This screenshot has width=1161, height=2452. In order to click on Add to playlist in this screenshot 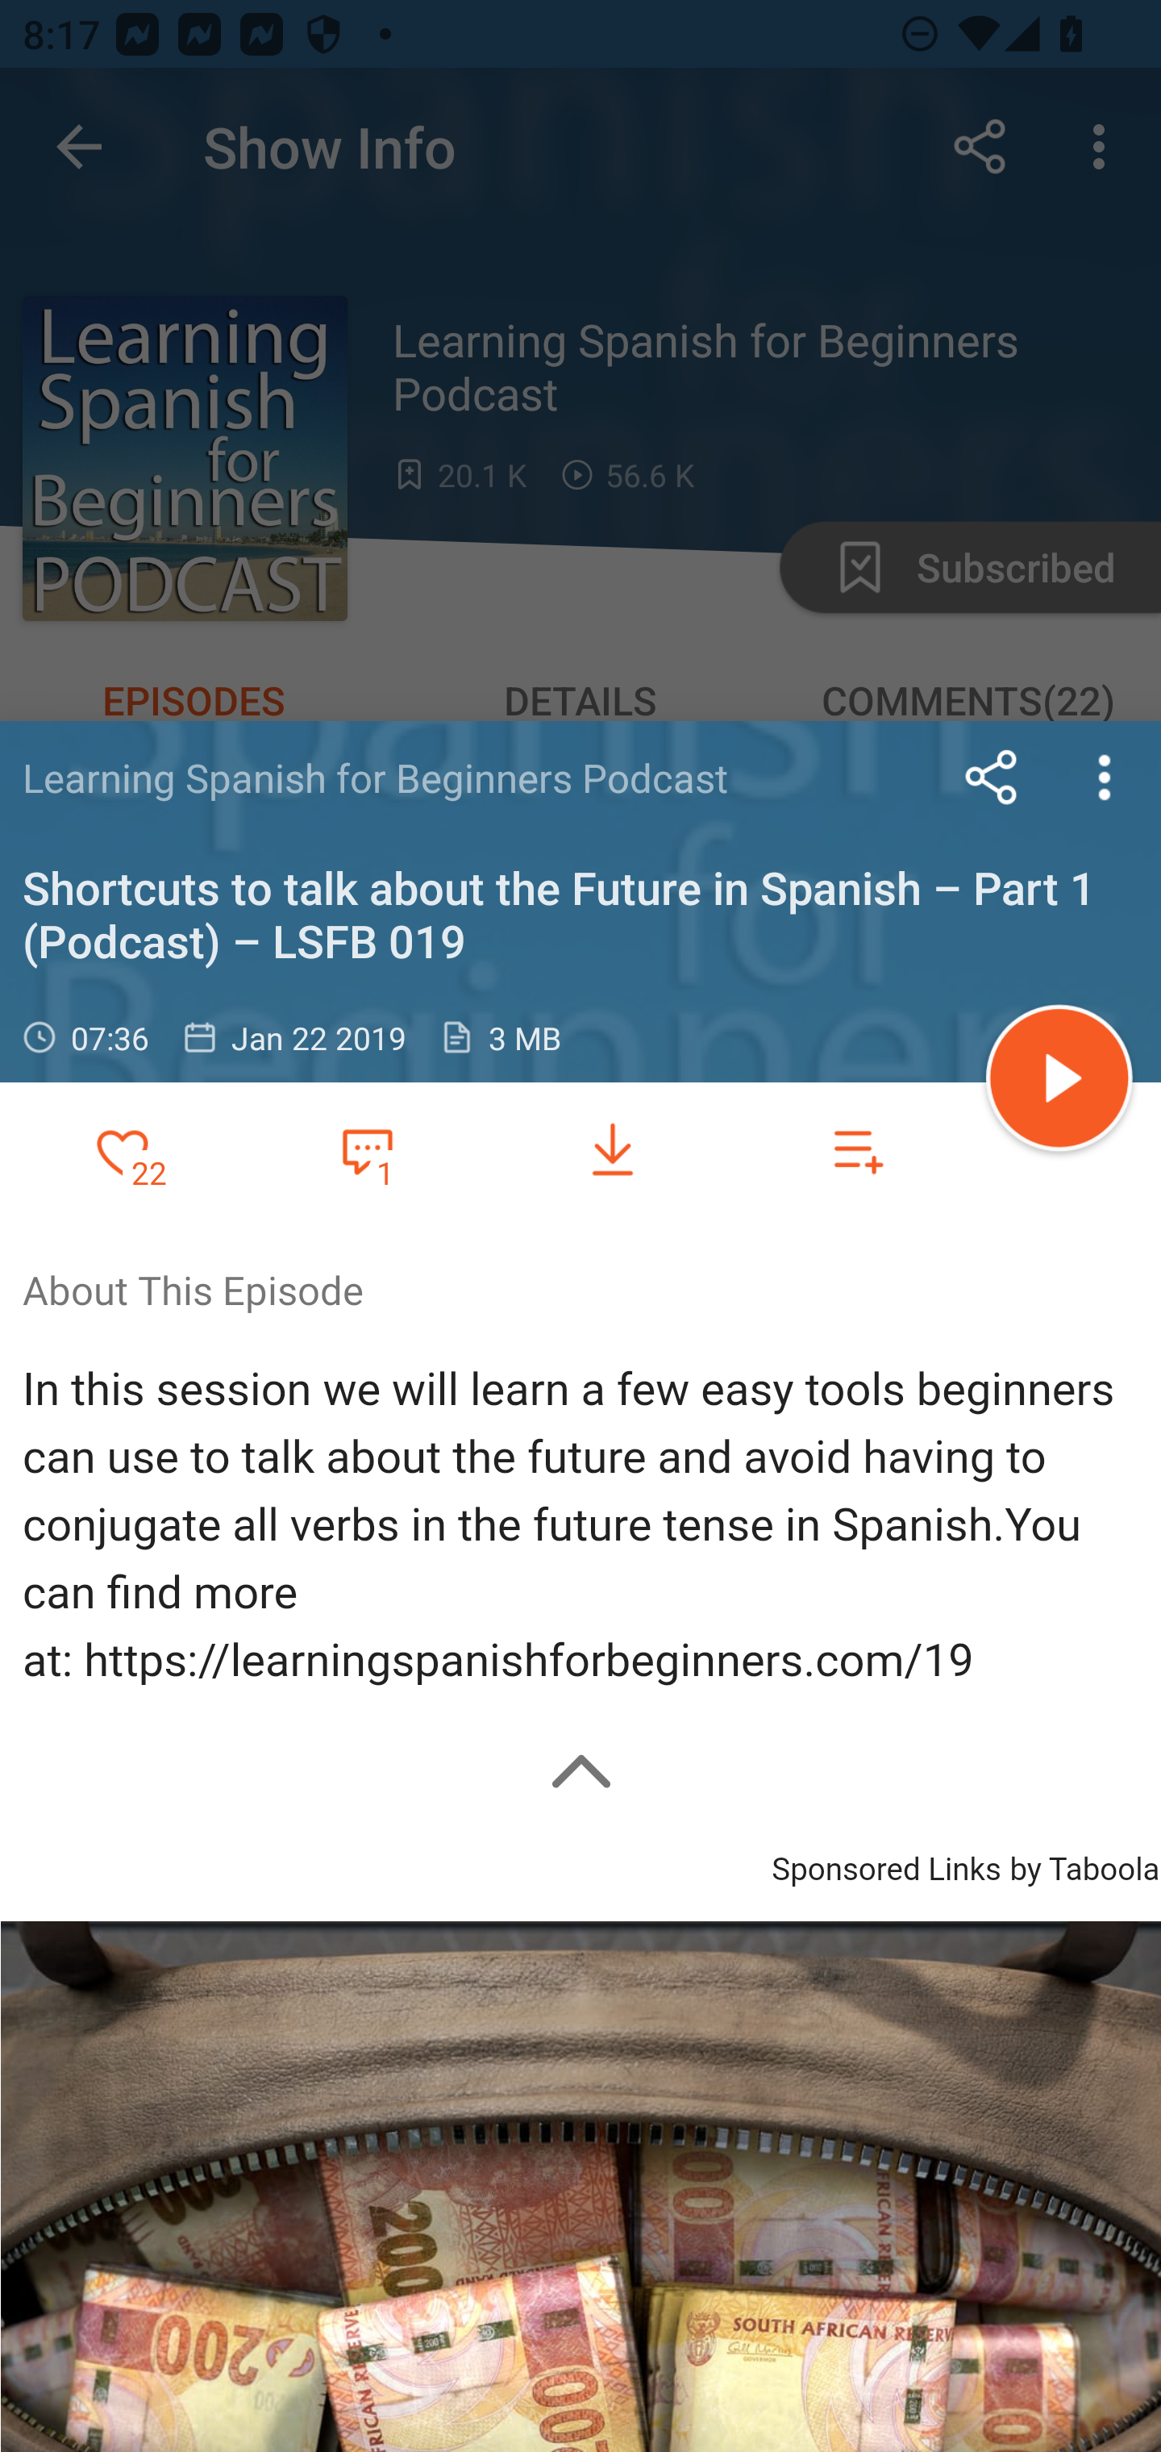, I will do `click(858, 1150)`.